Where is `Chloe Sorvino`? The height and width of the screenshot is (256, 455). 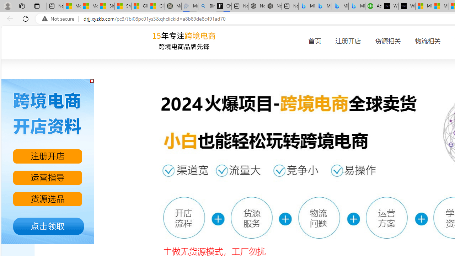
Chloe Sorvino is located at coordinates (223, 6).